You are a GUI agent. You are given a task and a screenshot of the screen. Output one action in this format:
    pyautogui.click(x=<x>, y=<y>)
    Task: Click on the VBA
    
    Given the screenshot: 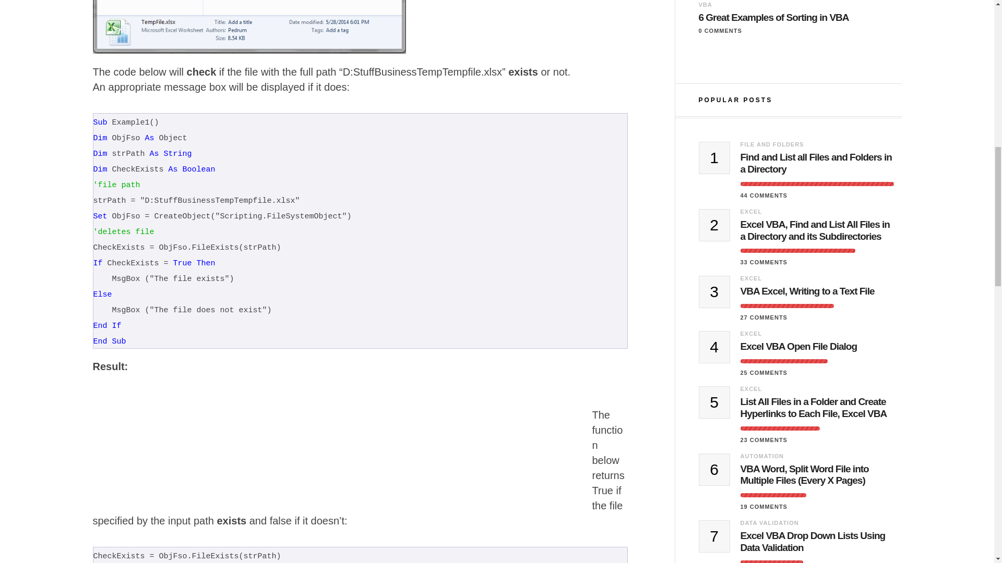 What is the action you would take?
    pyautogui.click(x=705, y=5)
    